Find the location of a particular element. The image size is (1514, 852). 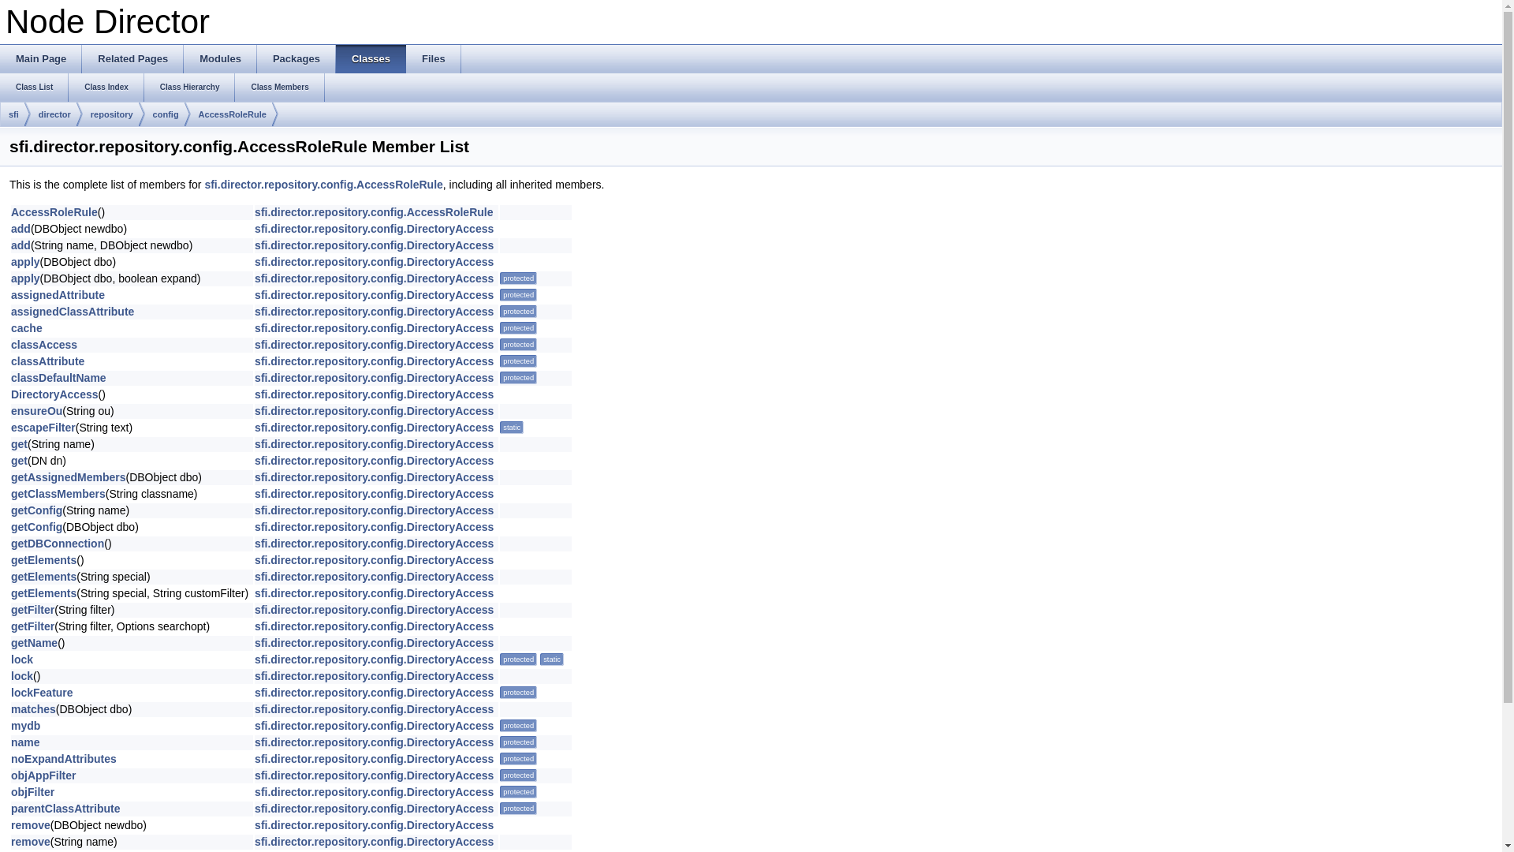

sfi.director.repository.config.DirectoryAccess is located at coordinates (374, 345).